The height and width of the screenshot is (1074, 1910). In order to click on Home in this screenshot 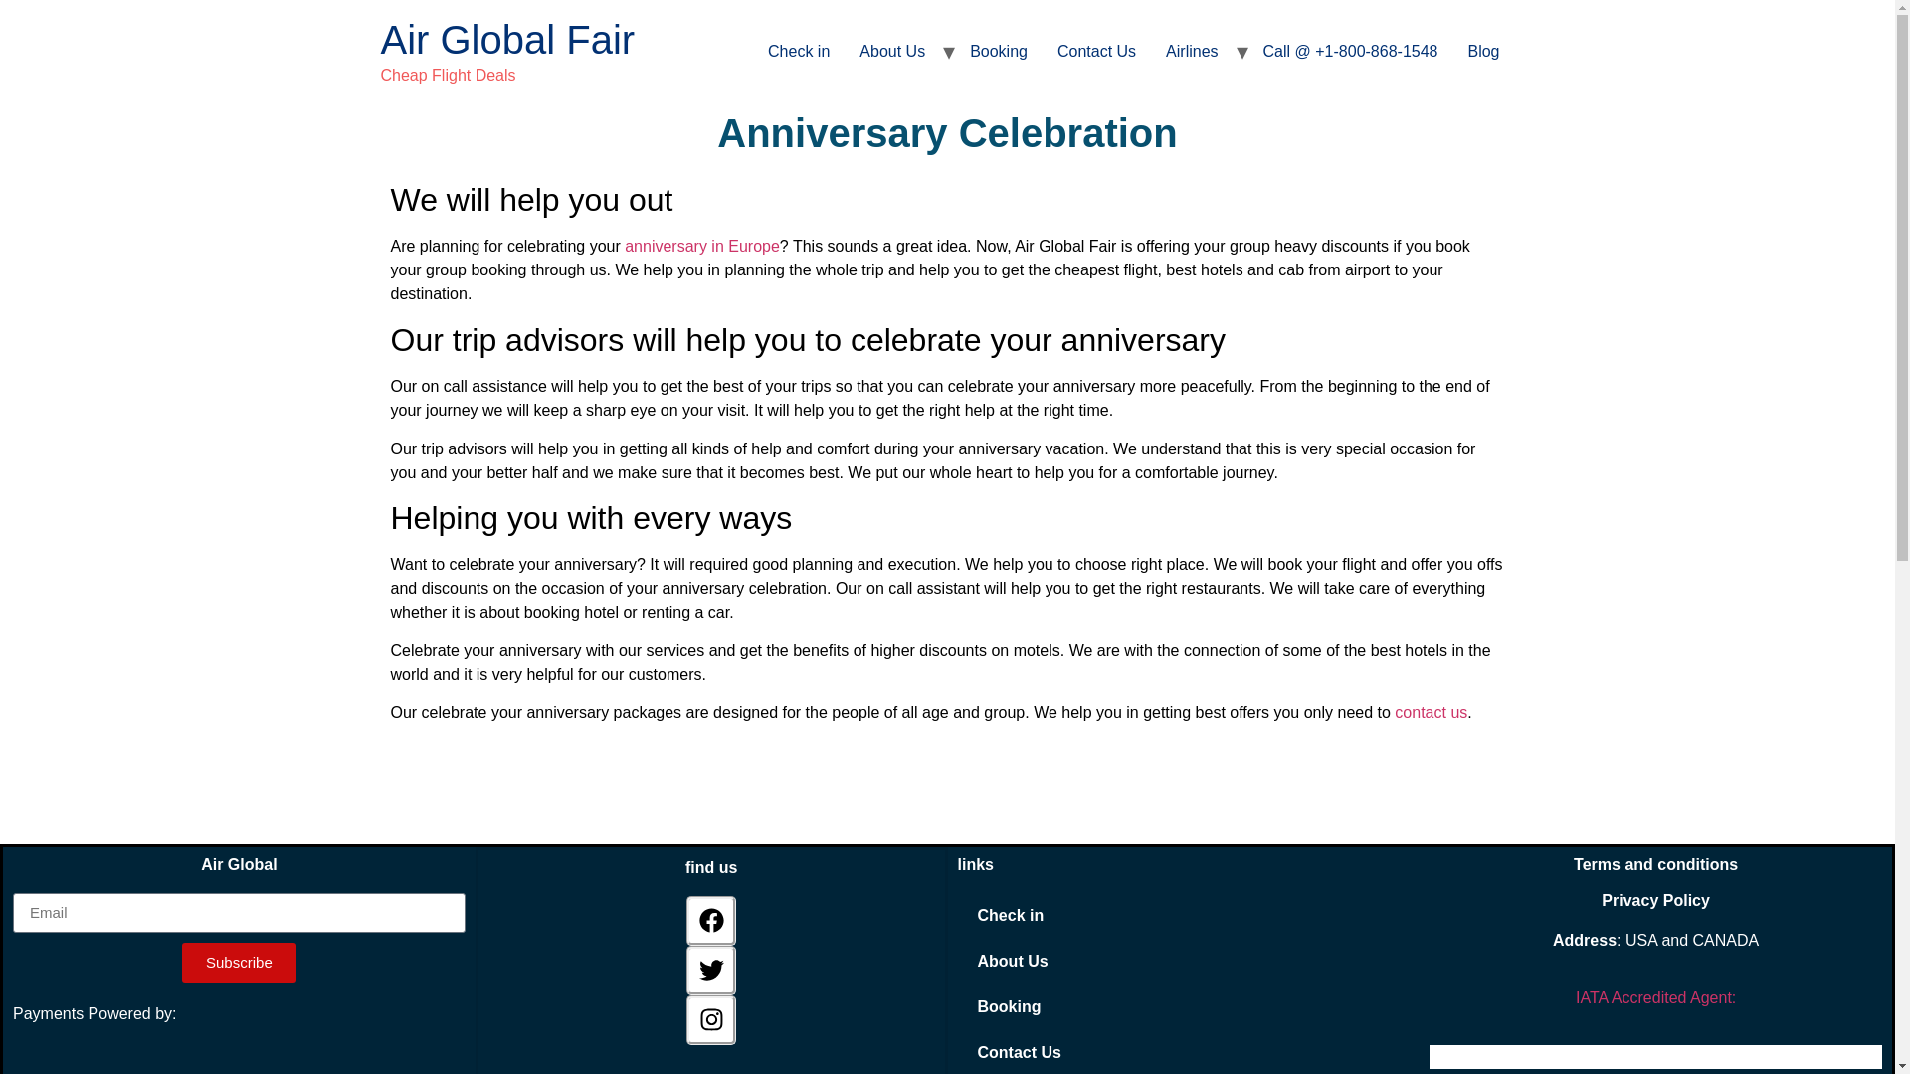, I will do `click(507, 40)`.